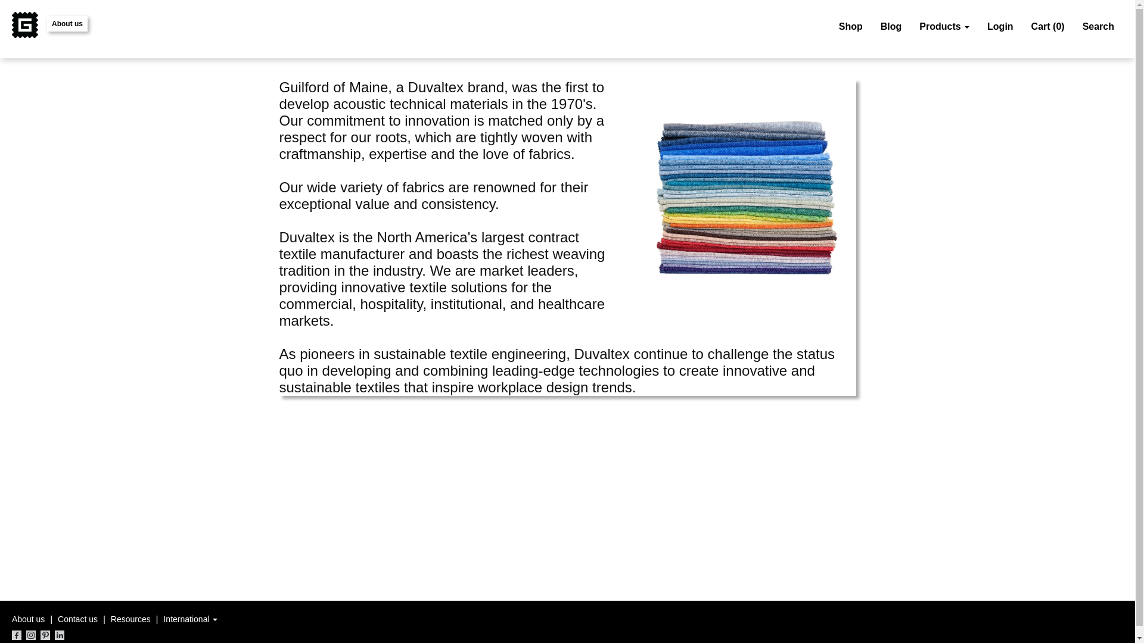 Image resolution: width=1144 pixels, height=643 pixels. I want to click on International, so click(190, 619).